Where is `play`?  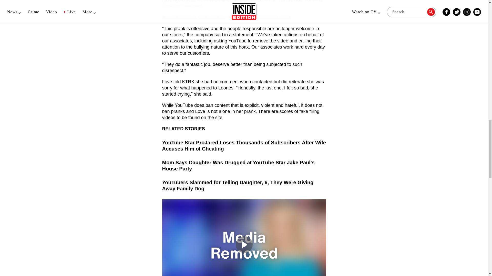 play is located at coordinates (244, 245).